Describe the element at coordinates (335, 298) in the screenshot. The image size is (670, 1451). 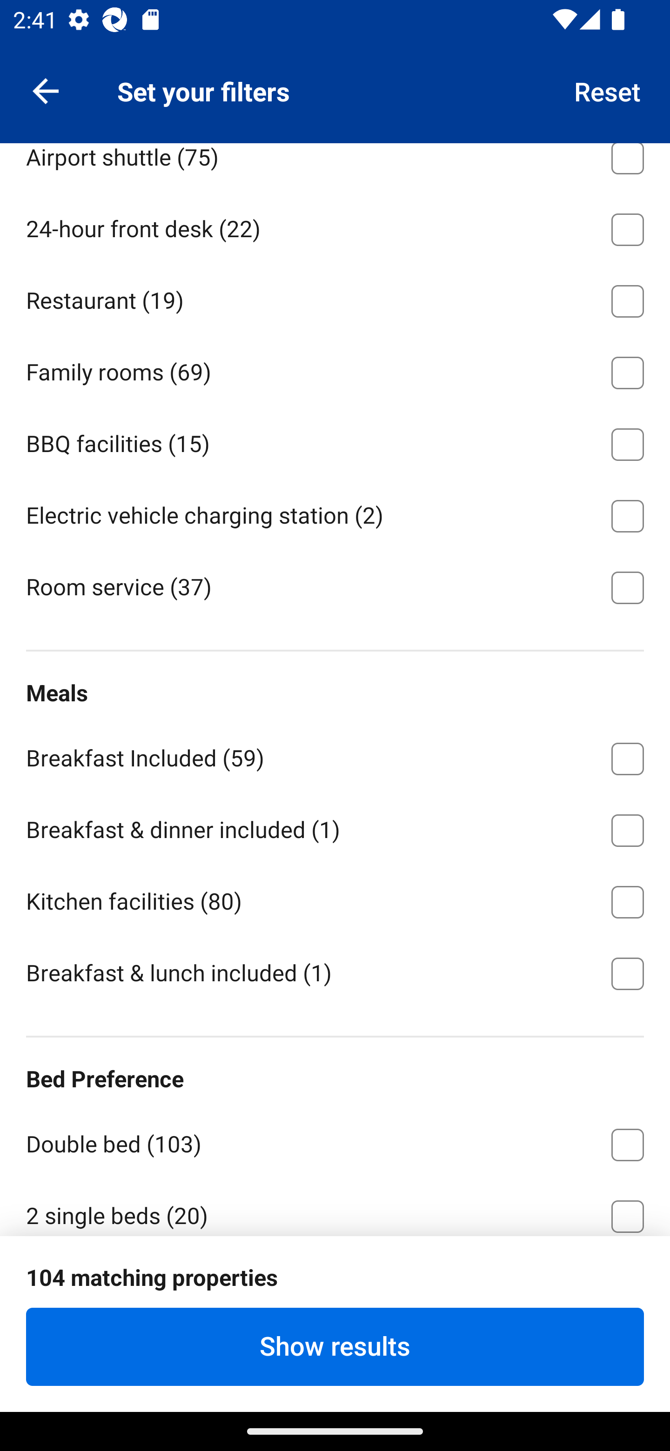
I see `Restaurant ⁦(19)` at that location.